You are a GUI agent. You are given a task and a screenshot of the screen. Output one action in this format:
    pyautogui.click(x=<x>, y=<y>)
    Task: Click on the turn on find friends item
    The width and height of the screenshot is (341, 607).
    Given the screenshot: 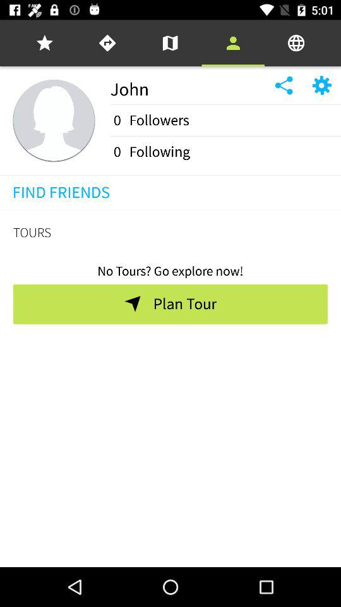 What is the action you would take?
    pyautogui.click(x=61, y=192)
    